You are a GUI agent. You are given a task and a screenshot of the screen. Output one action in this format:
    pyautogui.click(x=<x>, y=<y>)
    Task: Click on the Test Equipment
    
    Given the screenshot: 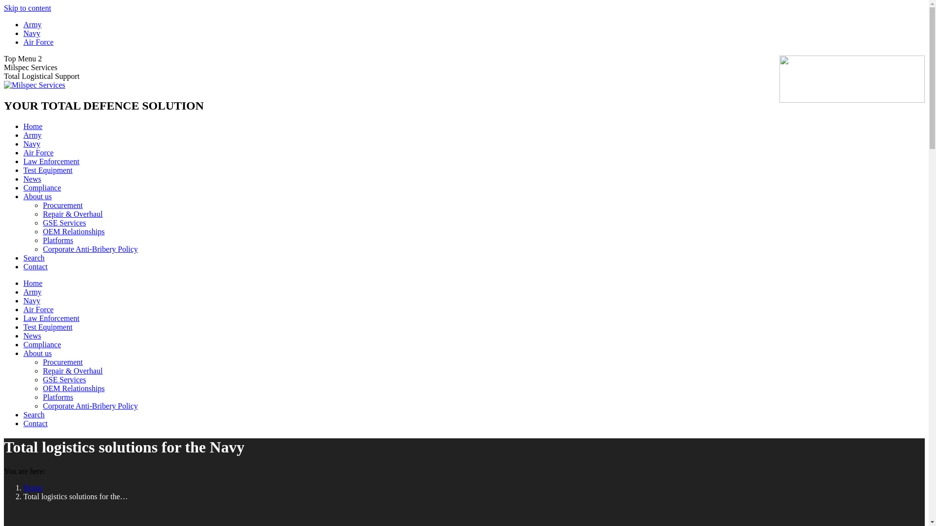 What is the action you would take?
    pyautogui.click(x=48, y=170)
    